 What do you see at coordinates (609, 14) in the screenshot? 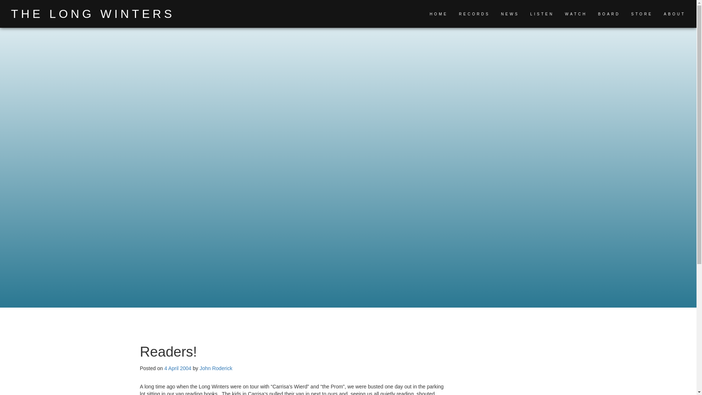
I see `BOARD` at bounding box center [609, 14].